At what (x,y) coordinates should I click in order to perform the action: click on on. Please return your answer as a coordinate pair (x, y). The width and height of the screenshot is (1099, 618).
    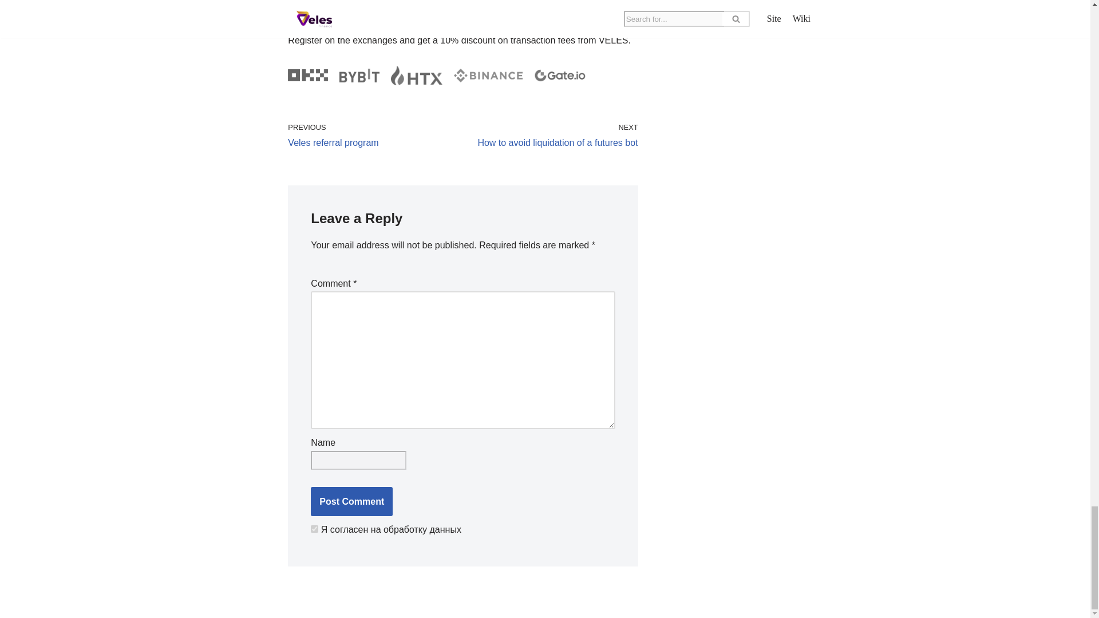
    Looking at the image, I should click on (372, 135).